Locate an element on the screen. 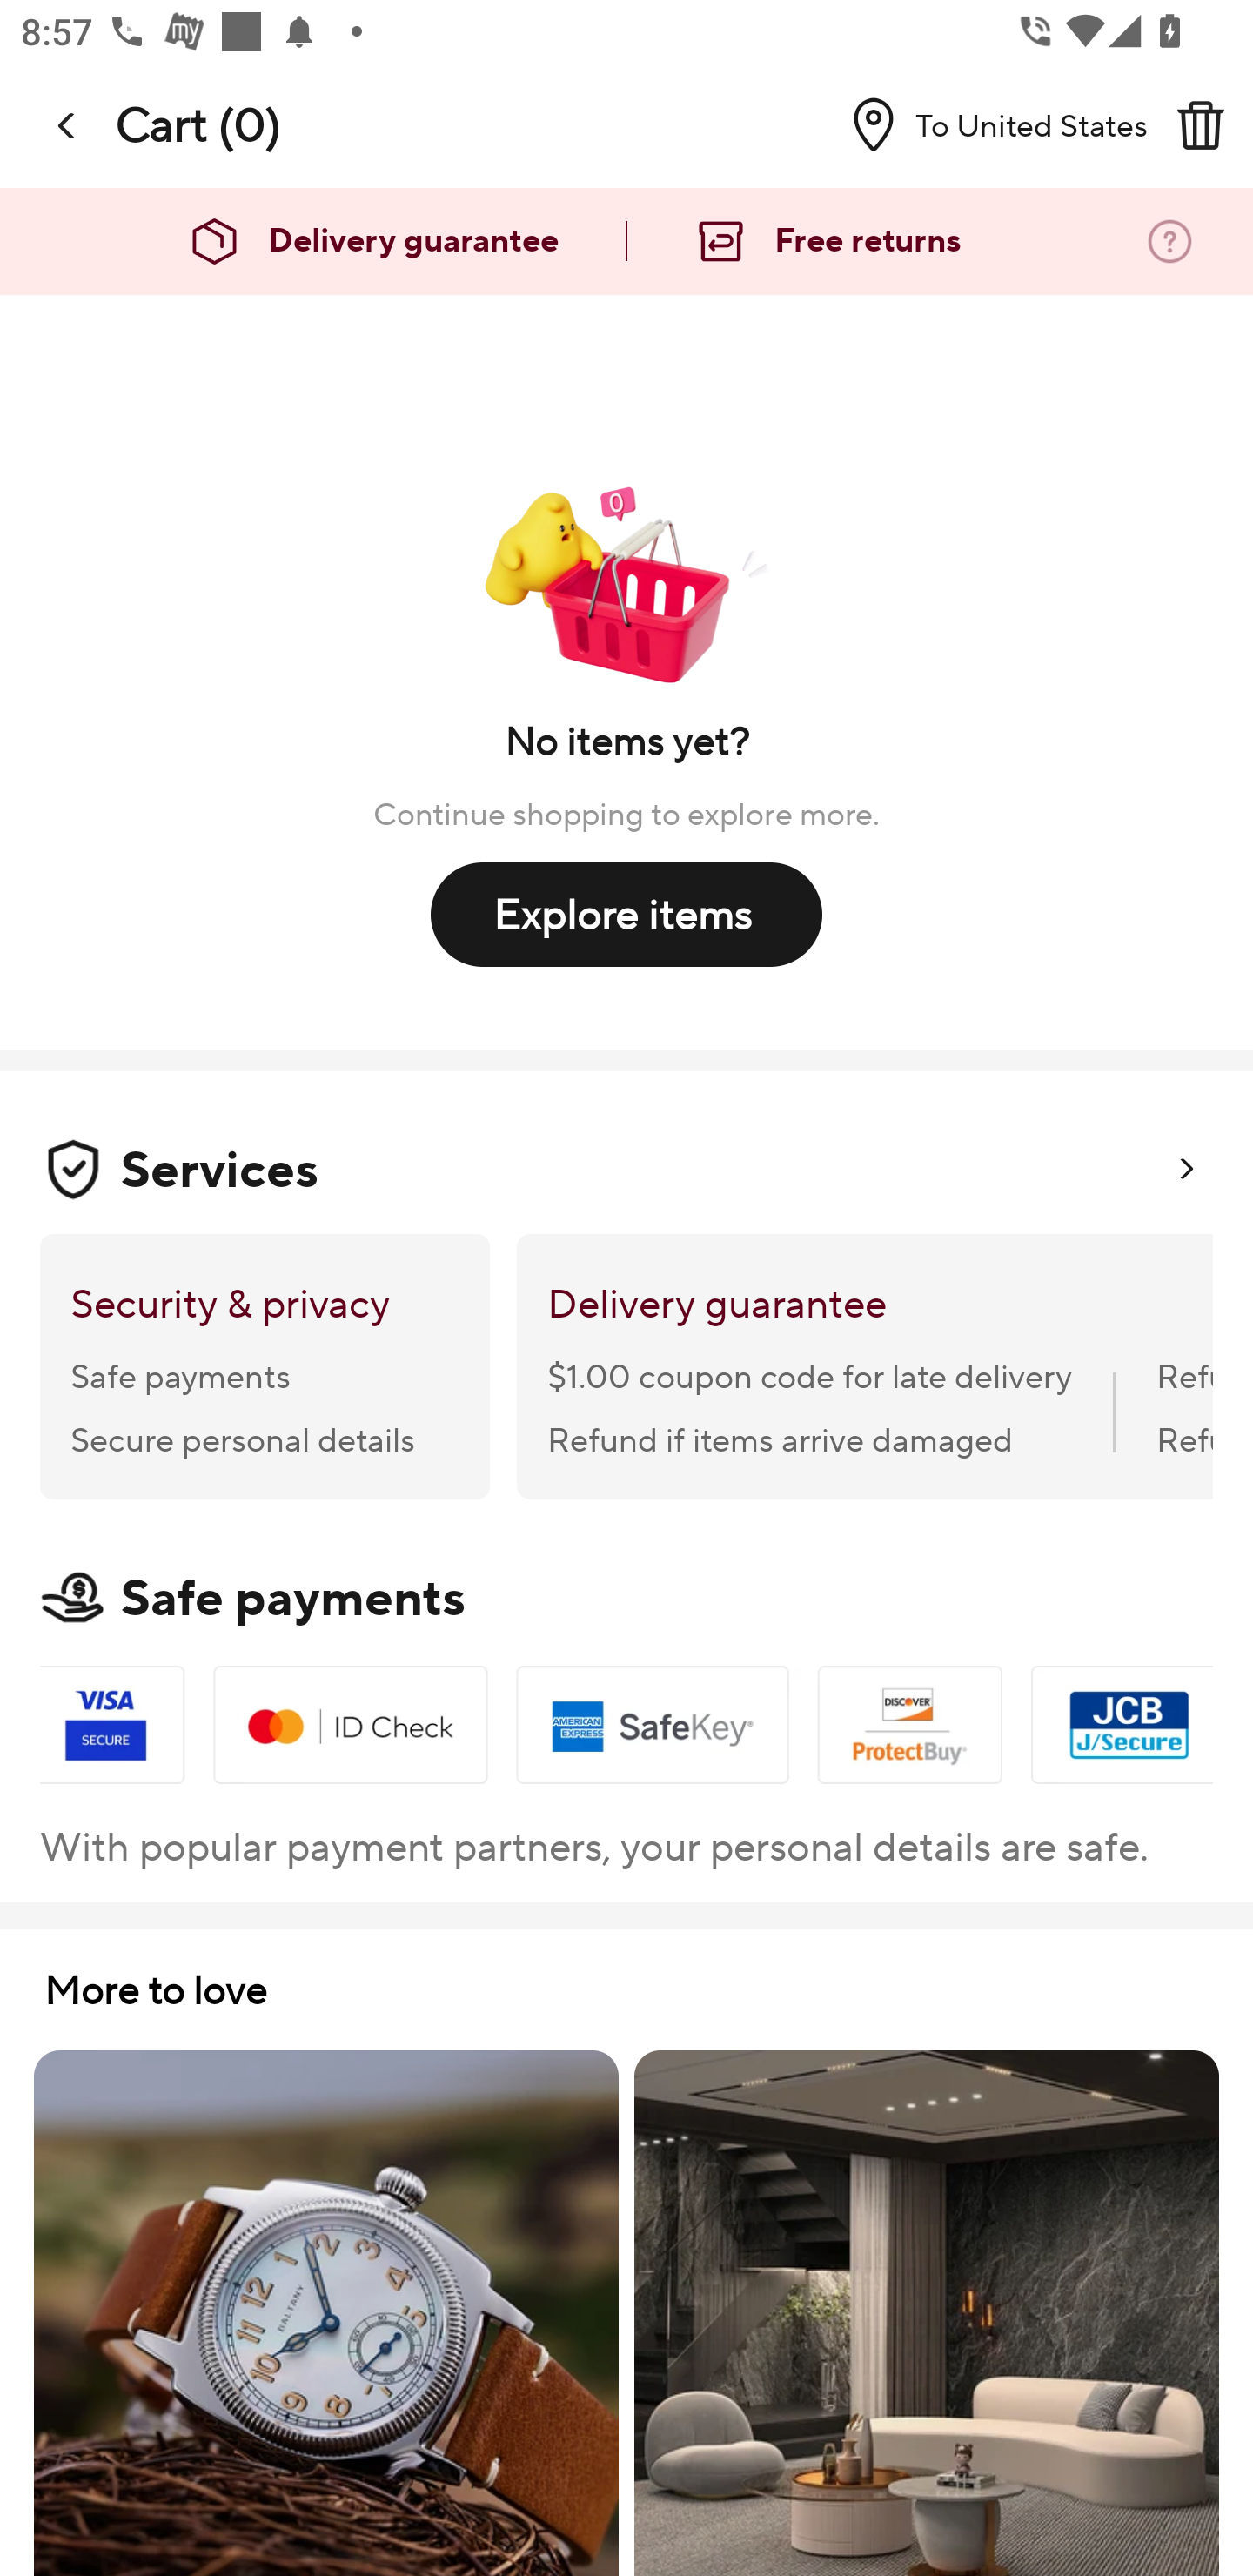   is located at coordinates (68, 124).